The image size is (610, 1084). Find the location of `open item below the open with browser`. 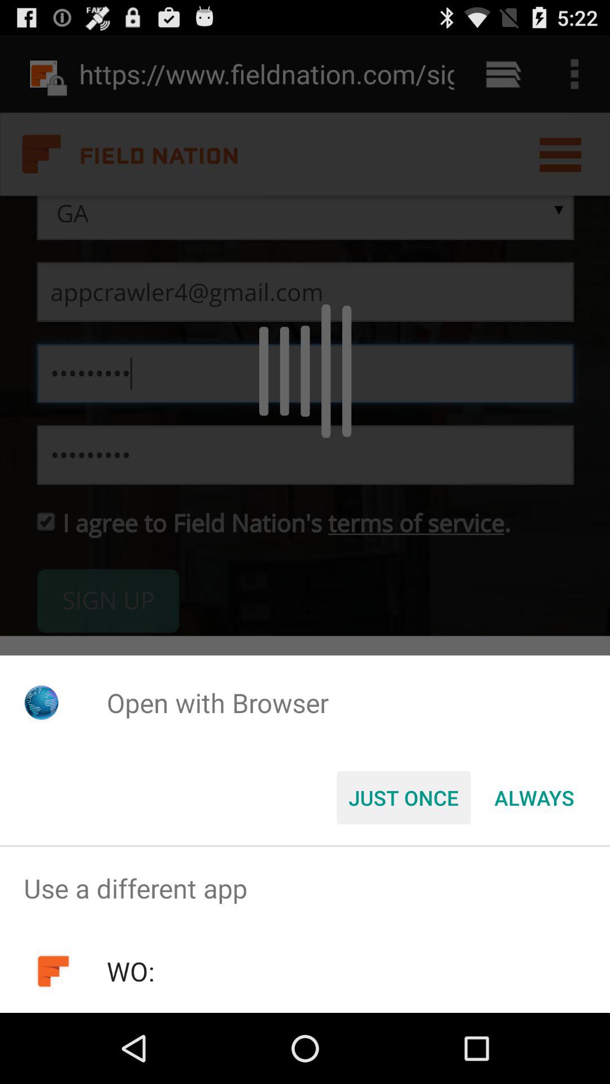

open item below the open with browser is located at coordinates (403, 798).